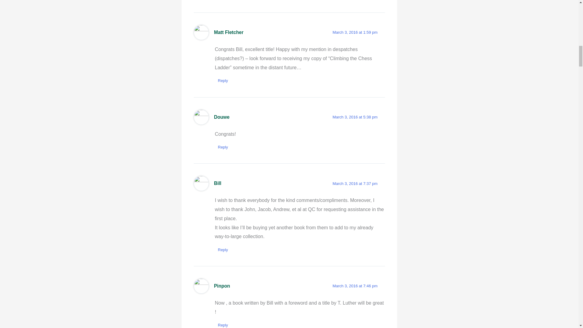  What do you see at coordinates (355, 183) in the screenshot?
I see `March 3, 2016 at 7:37 pm` at bounding box center [355, 183].